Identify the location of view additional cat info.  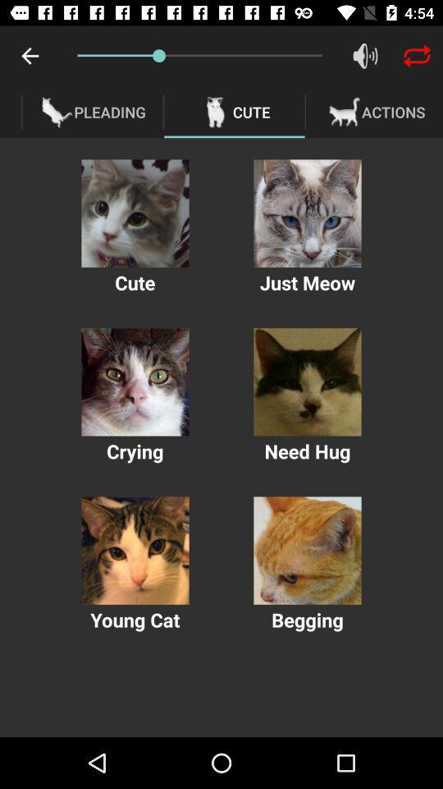
(307, 214).